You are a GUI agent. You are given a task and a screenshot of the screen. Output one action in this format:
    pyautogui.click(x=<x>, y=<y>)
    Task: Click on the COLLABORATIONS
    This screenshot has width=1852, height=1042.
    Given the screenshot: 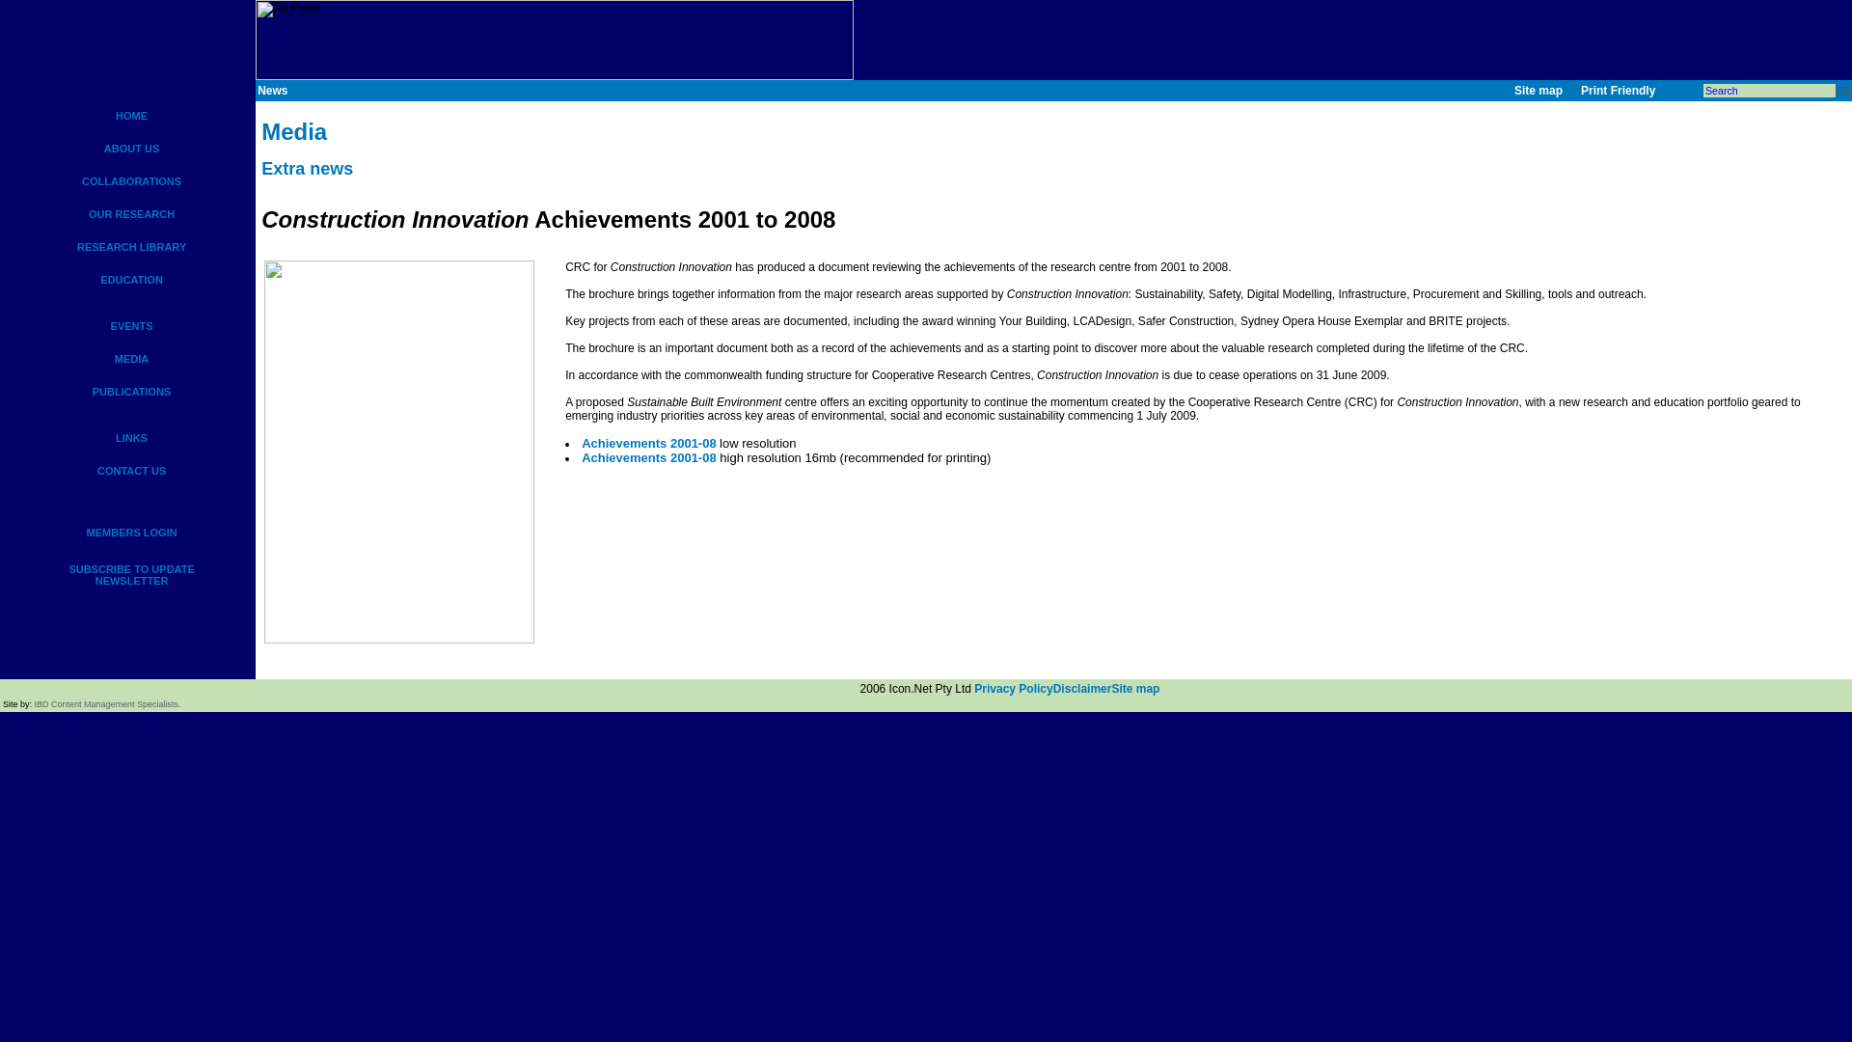 What is the action you would take?
    pyautogui.click(x=131, y=181)
    